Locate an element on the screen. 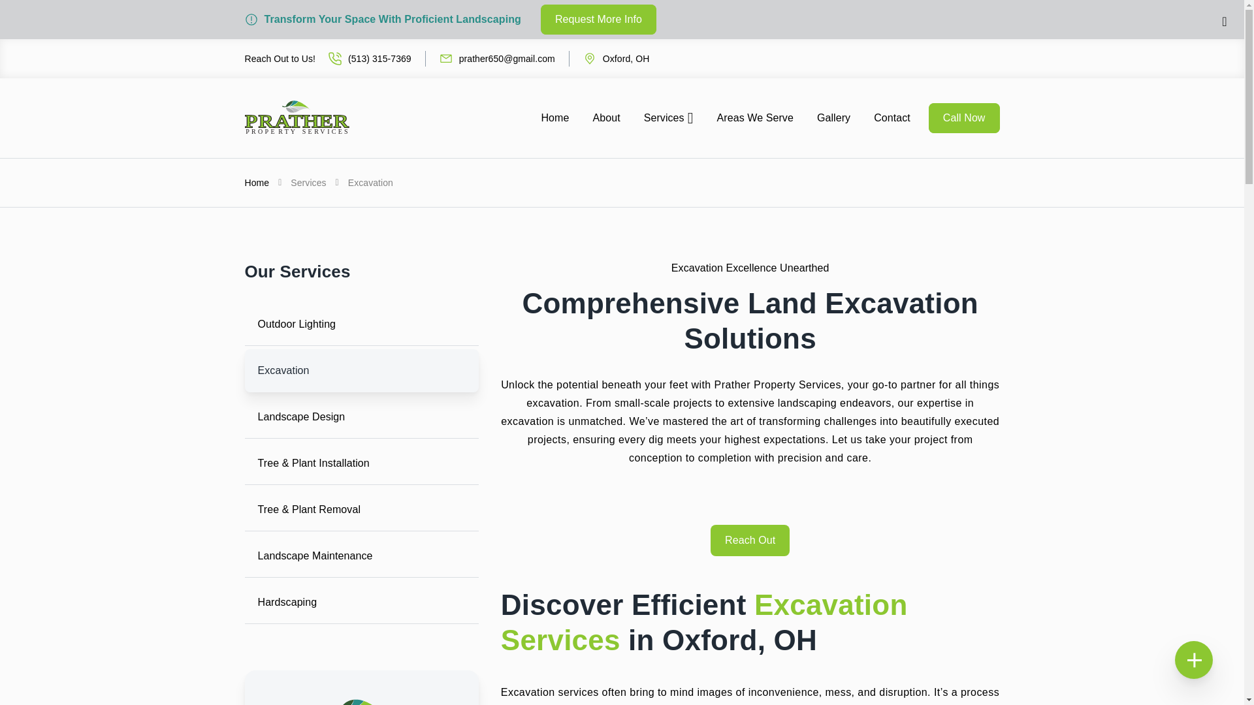  Home is located at coordinates (555, 117).